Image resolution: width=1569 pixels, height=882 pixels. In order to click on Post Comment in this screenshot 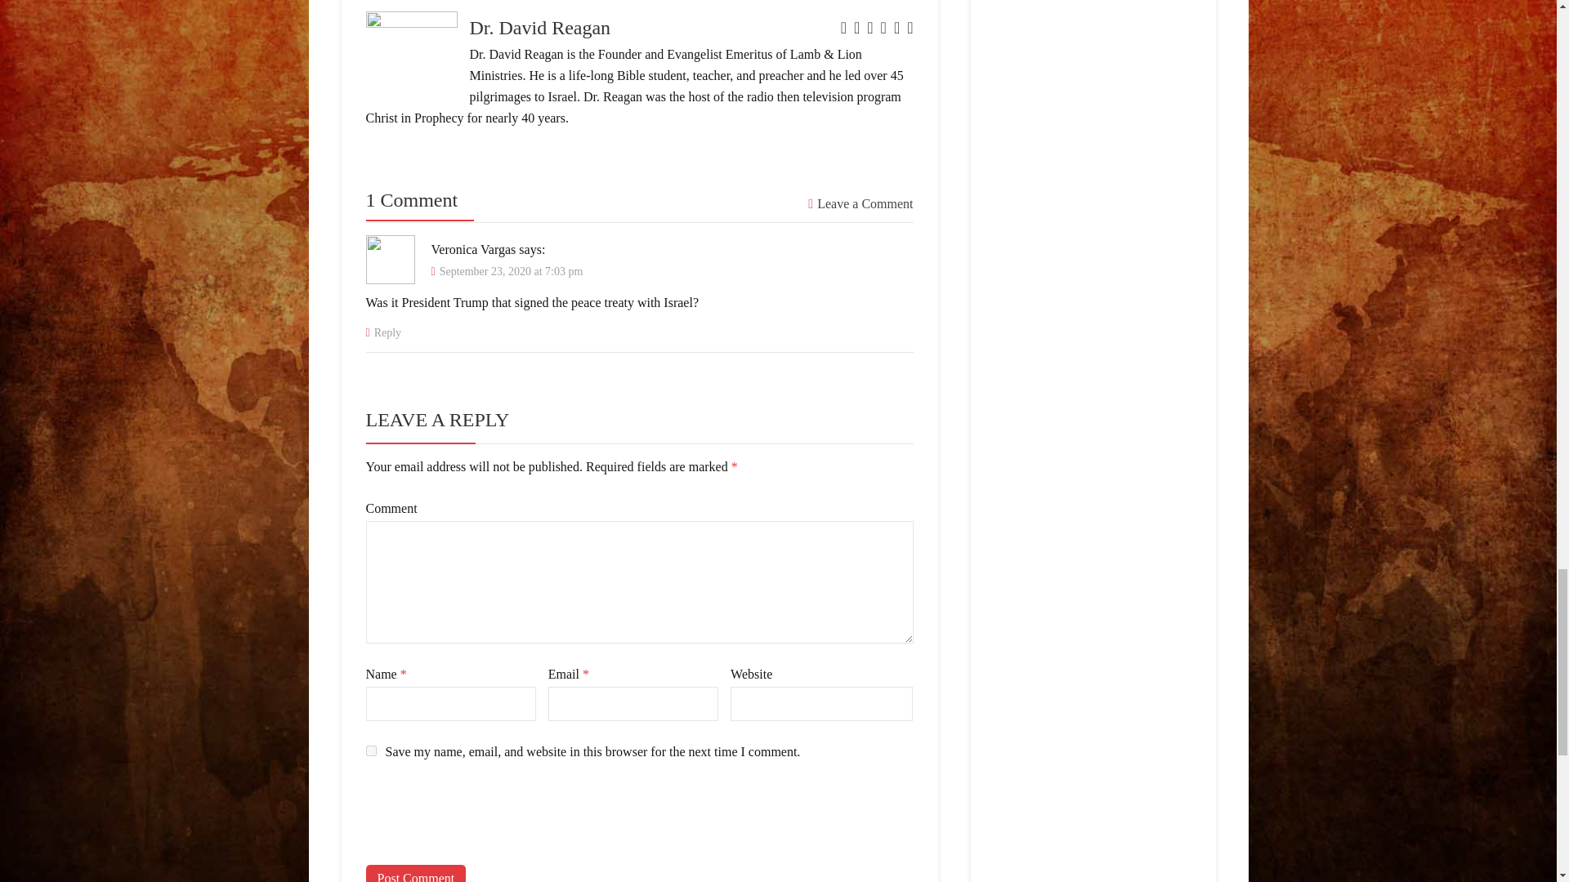, I will do `click(415, 874)`.